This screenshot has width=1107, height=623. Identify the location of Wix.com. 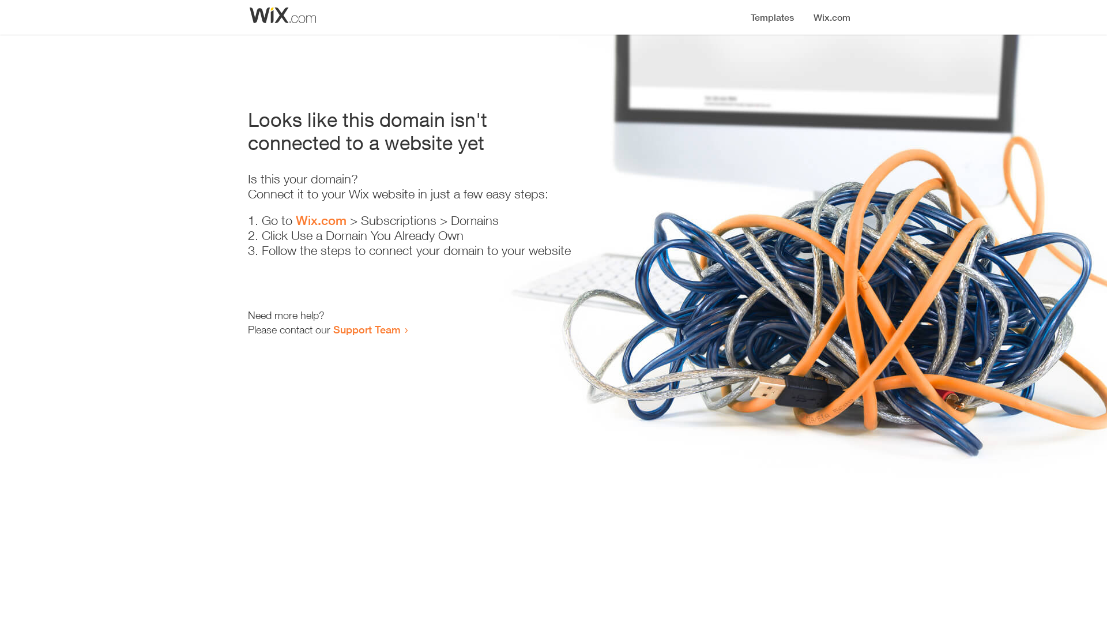
(321, 220).